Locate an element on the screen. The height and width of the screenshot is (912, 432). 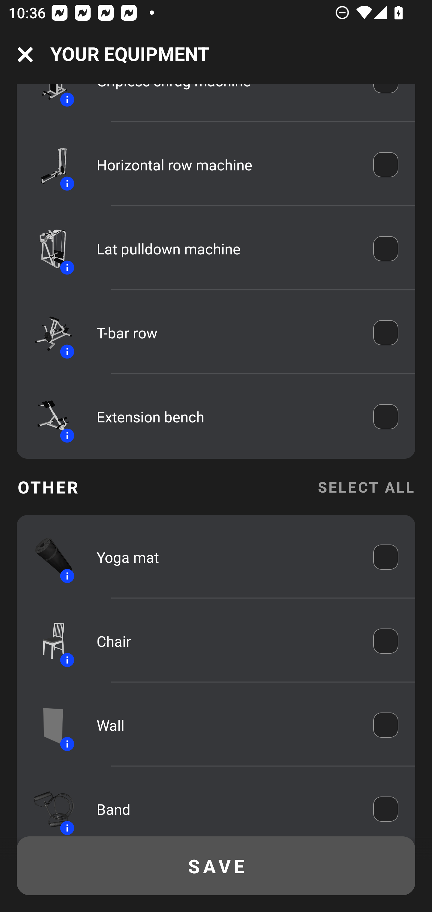
Band is located at coordinates (226, 809).